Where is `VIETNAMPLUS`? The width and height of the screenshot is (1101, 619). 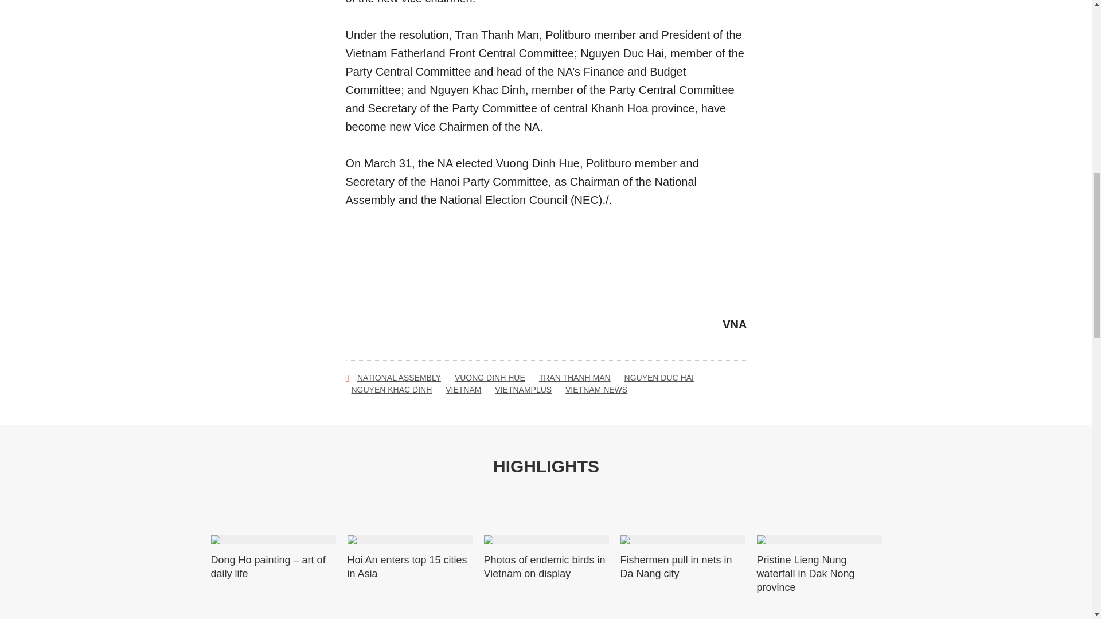
VIETNAMPLUS is located at coordinates (523, 390).